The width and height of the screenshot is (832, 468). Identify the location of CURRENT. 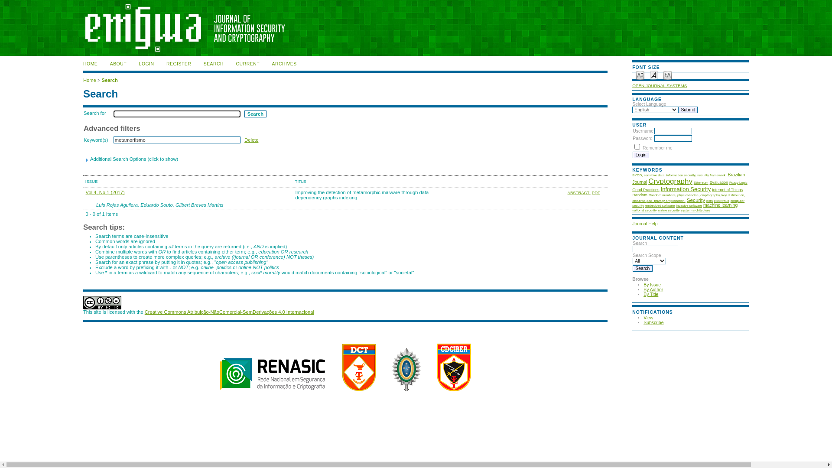
(248, 64).